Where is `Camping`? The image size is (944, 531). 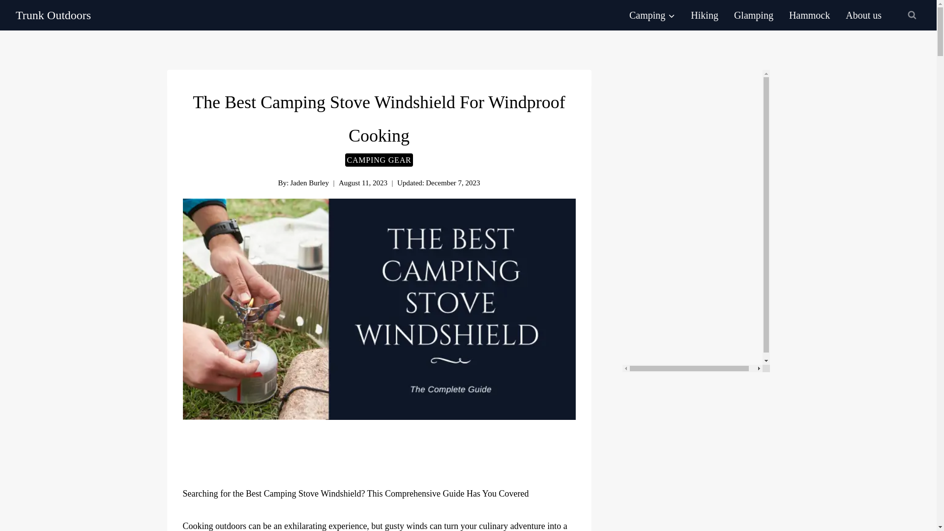
Camping is located at coordinates (652, 15).